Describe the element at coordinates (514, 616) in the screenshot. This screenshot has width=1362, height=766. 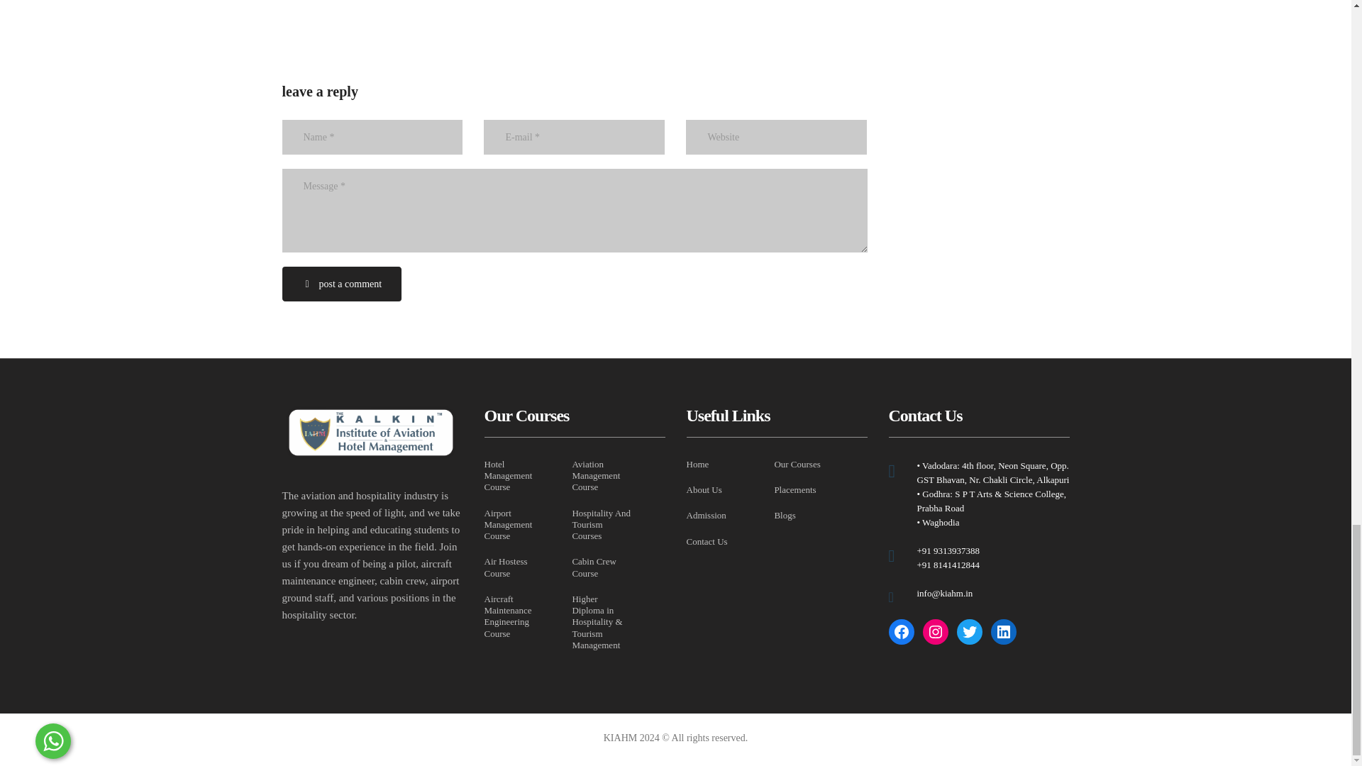
I see `Aircraft Maintenance Engineering Course` at that location.